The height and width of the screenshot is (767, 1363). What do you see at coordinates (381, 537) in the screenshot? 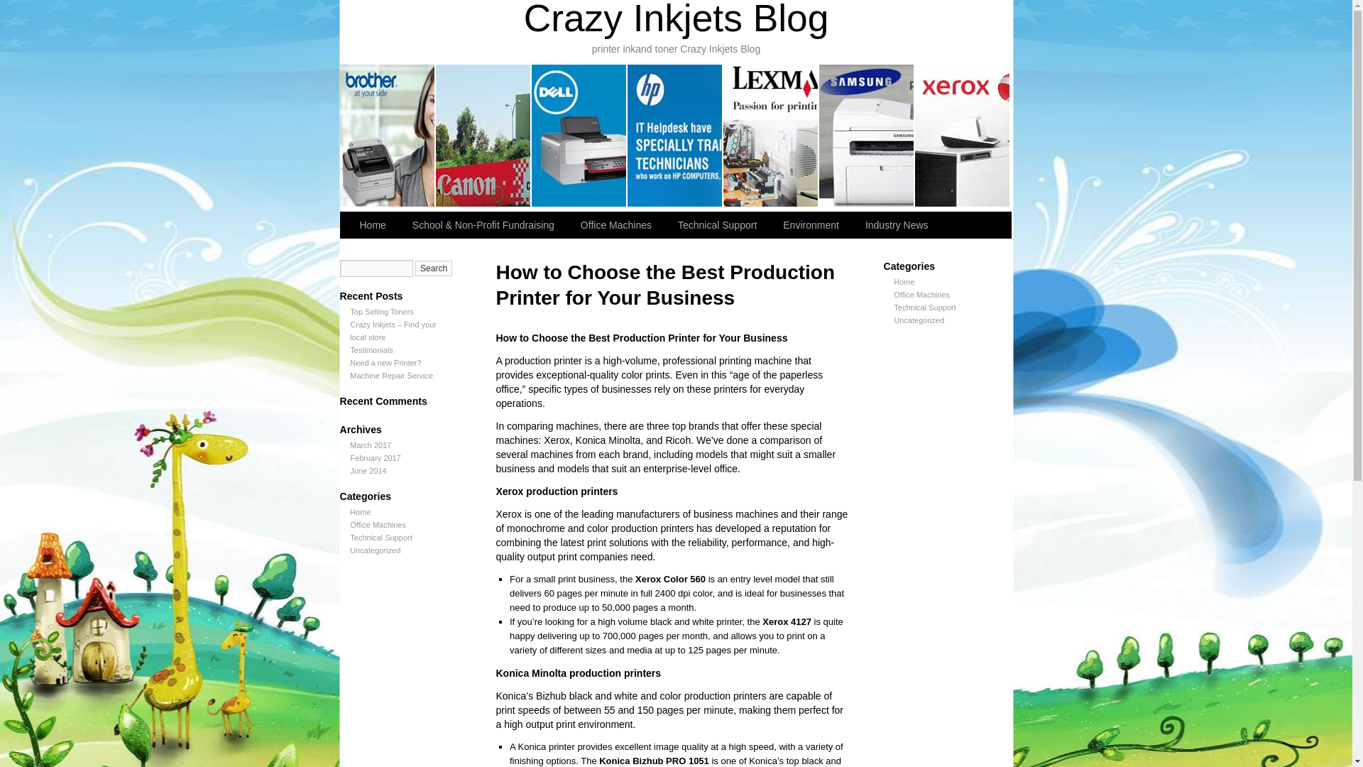
I see `Technical Support` at bounding box center [381, 537].